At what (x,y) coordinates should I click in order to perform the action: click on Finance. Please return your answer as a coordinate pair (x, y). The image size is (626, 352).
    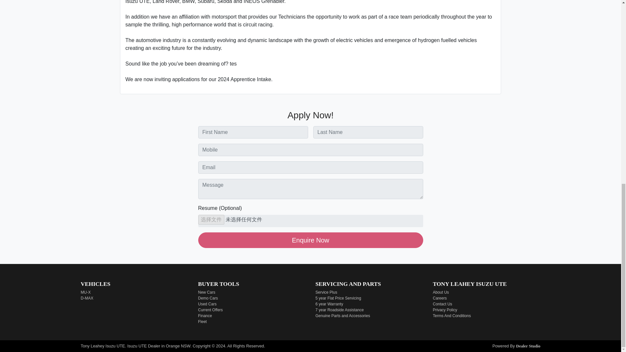
    Looking at the image, I should click on (205, 316).